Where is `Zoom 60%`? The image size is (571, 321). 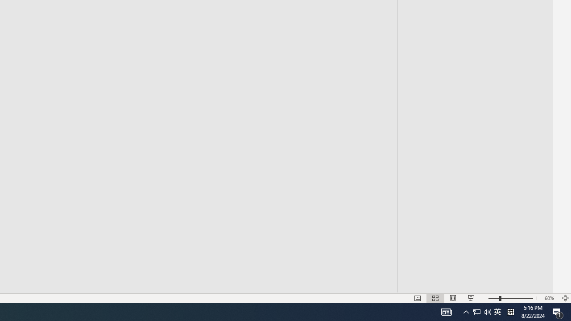 Zoom 60% is located at coordinates (550, 298).